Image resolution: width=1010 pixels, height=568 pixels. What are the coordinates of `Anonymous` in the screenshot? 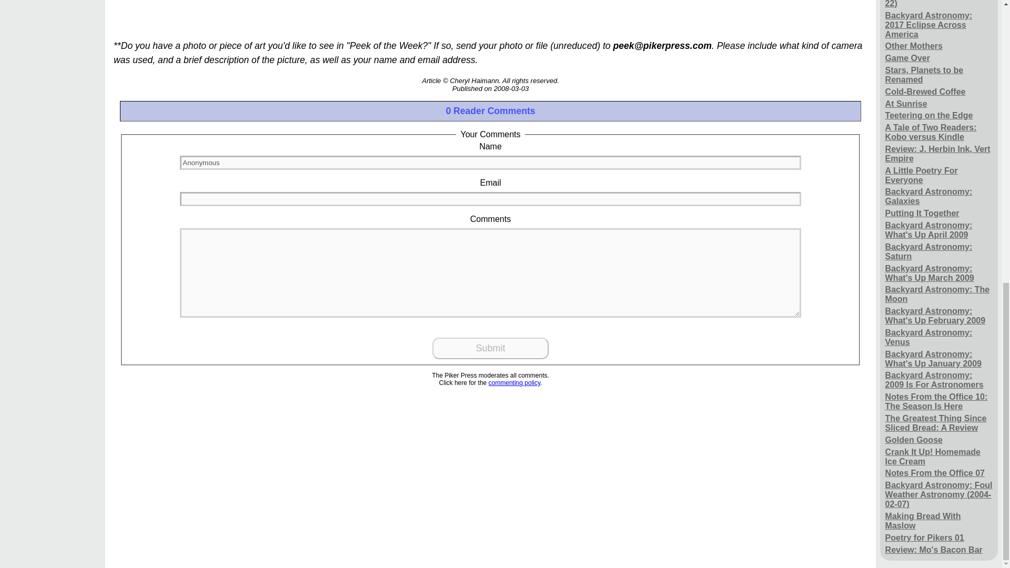 It's located at (490, 162).